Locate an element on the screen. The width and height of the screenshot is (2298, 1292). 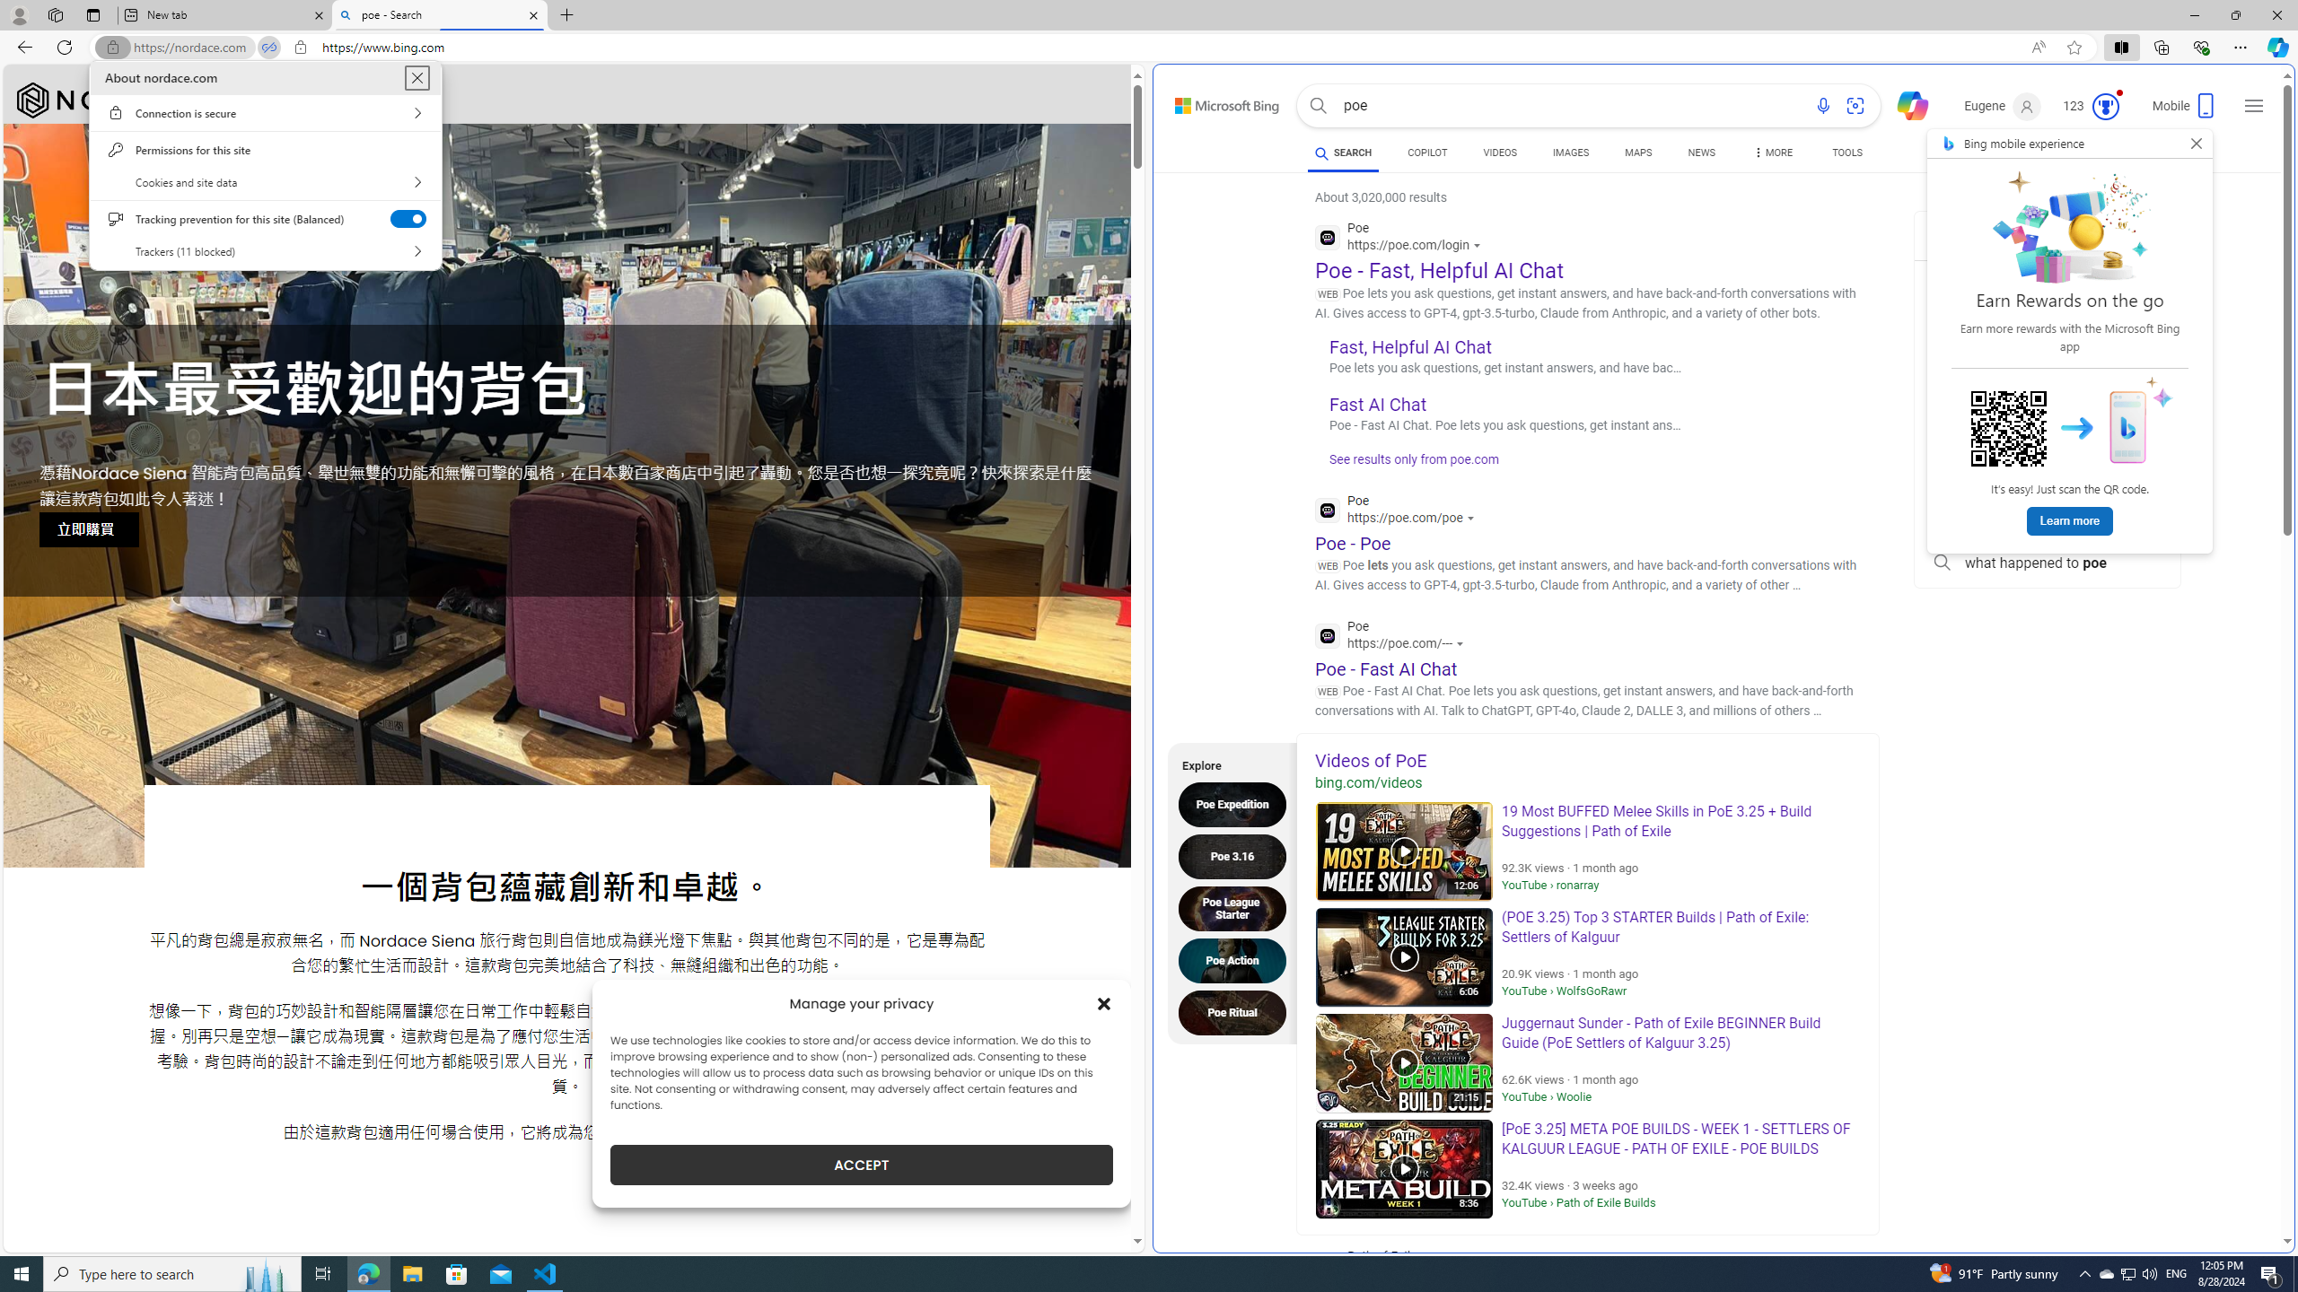
VIDEOS is located at coordinates (1500, 153).